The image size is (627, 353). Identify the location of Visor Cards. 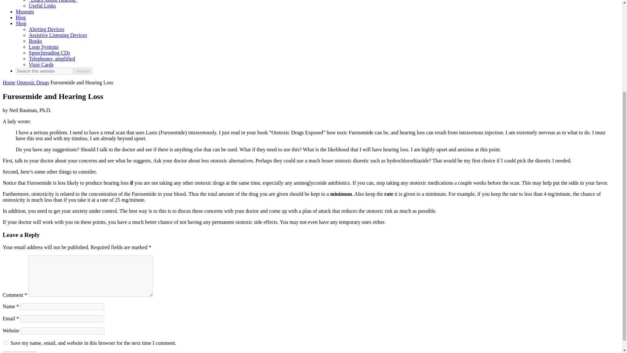
(41, 65).